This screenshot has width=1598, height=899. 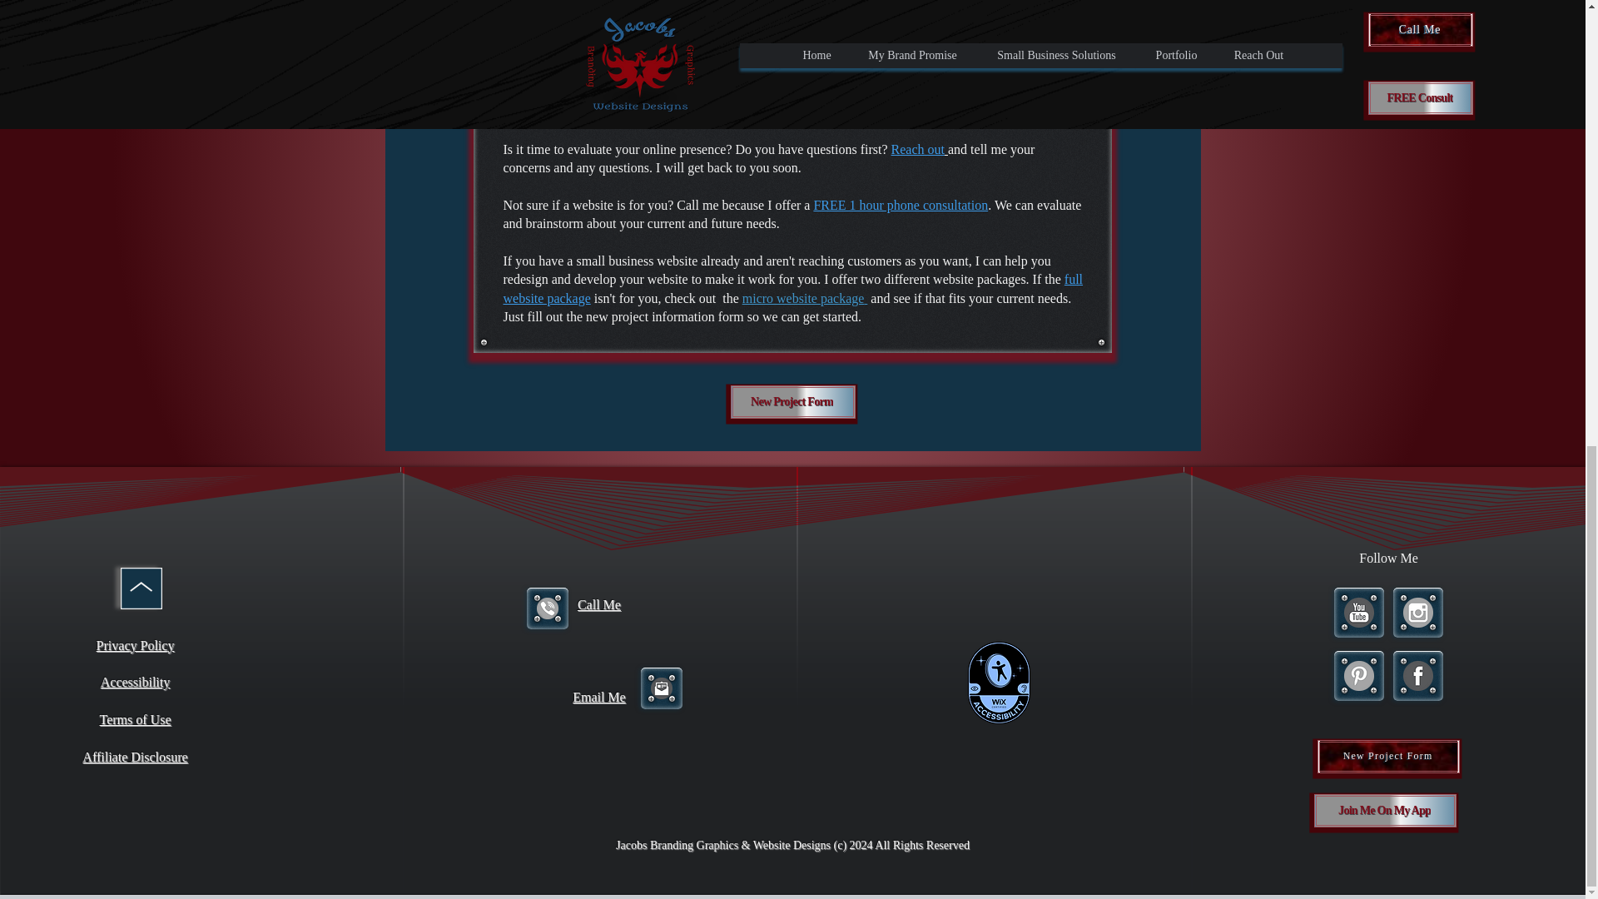 I want to click on Reach out, so click(x=917, y=148).